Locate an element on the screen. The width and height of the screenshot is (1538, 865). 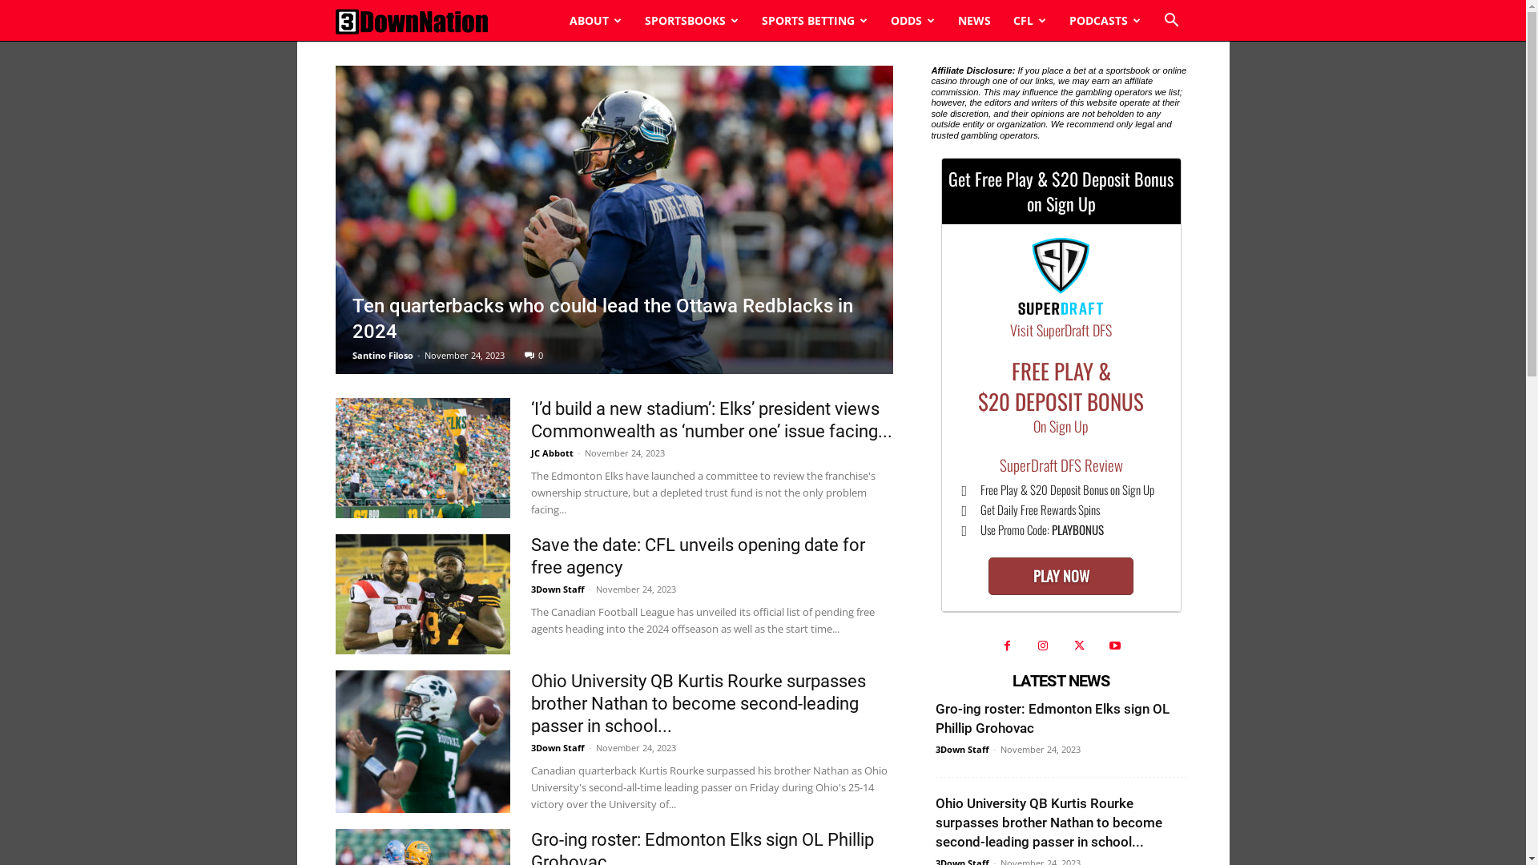
PLAY NOW is located at coordinates (1061, 577).